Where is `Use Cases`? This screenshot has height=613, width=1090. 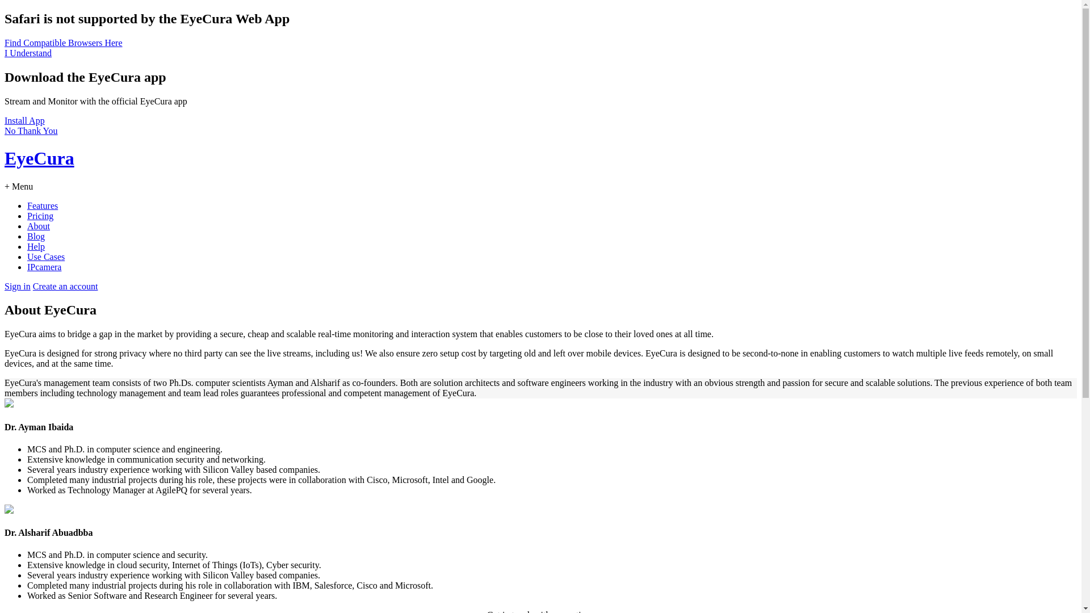
Use Cases is located at coordinates (46, 257).